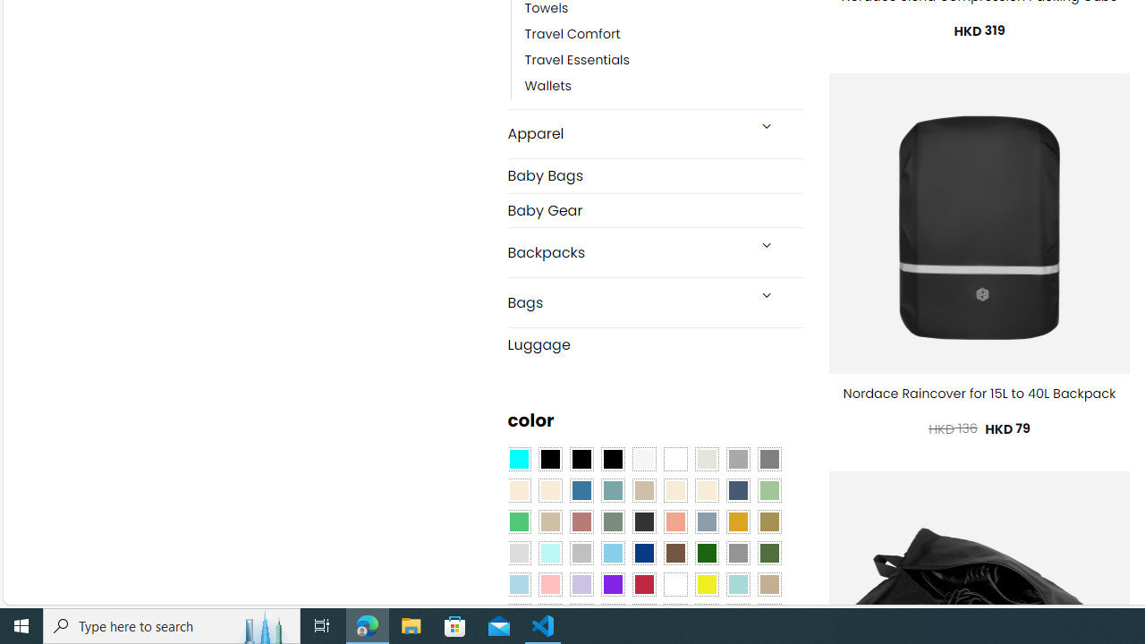 The height and width of the screenshot is (644, 1145). Describe the element at coordinates (519, 554) in the screenshot. I see `Light Gray` at that location.